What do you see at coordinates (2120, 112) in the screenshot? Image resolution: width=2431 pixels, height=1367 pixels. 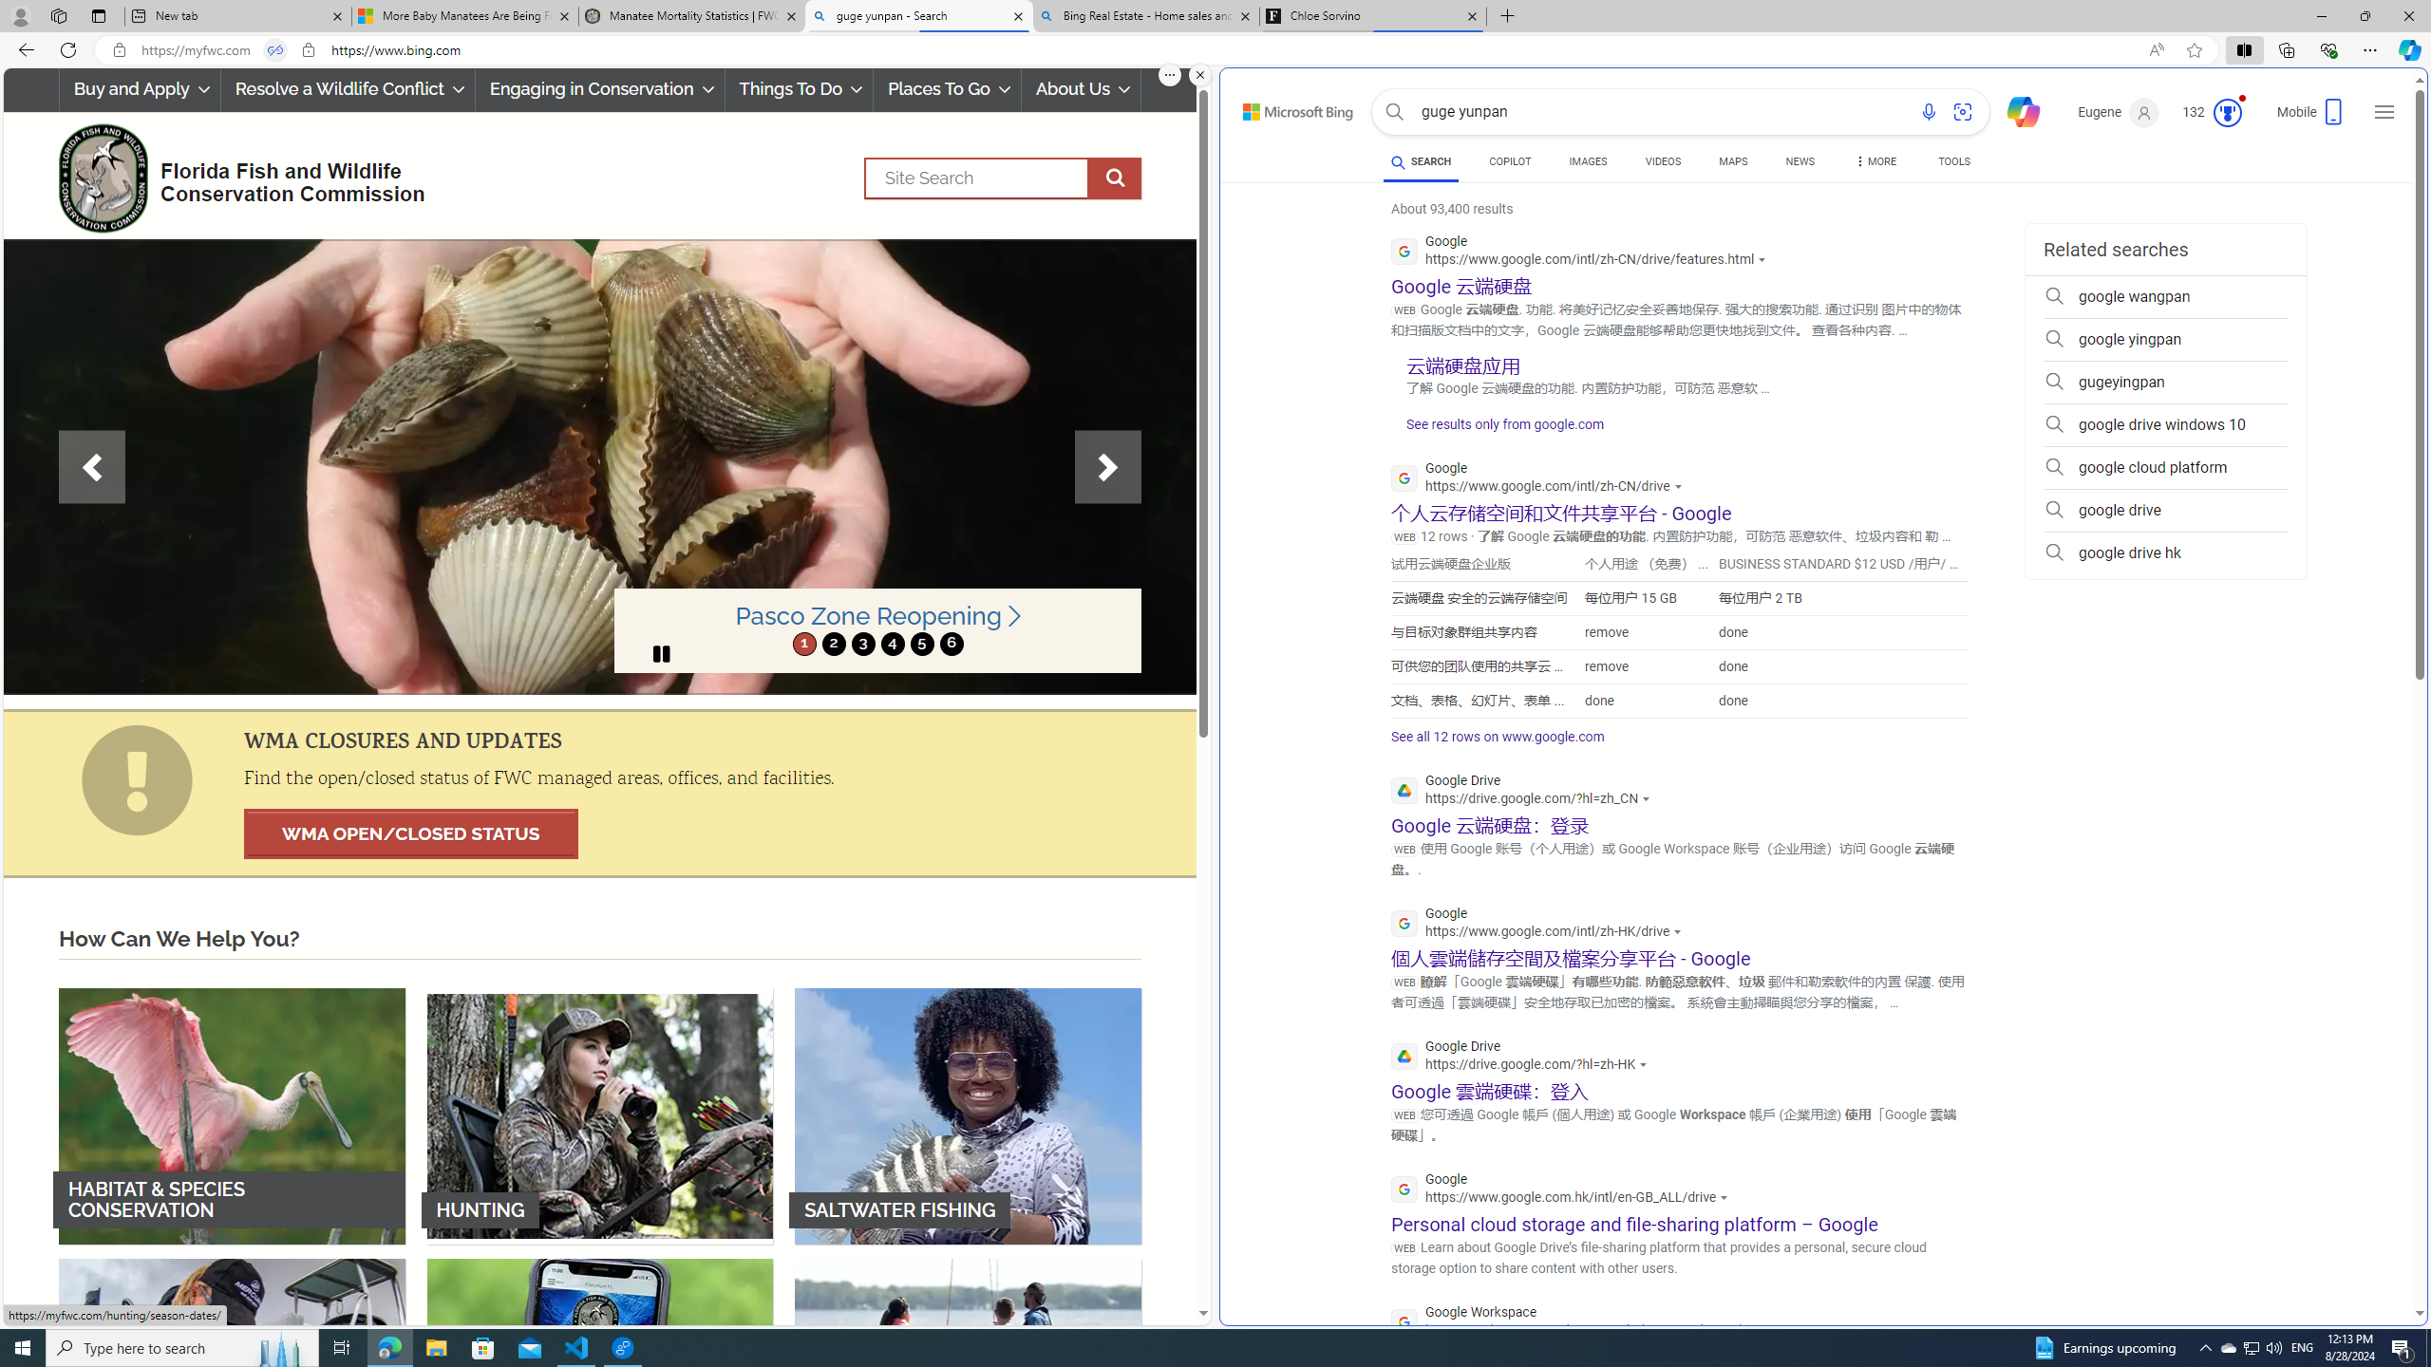 I see `Eugene` at bounding box center [2120, 112].